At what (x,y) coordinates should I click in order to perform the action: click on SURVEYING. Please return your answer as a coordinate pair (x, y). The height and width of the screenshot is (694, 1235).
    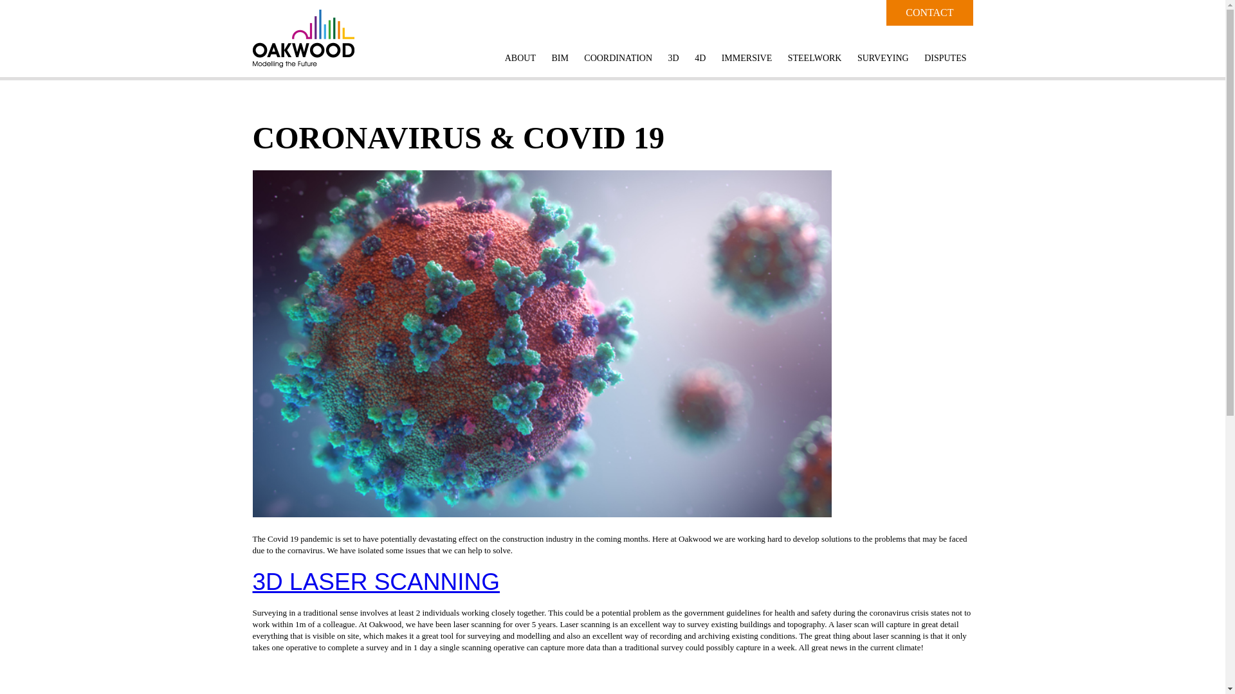
    Looking at the image, I should click on (883, 59).